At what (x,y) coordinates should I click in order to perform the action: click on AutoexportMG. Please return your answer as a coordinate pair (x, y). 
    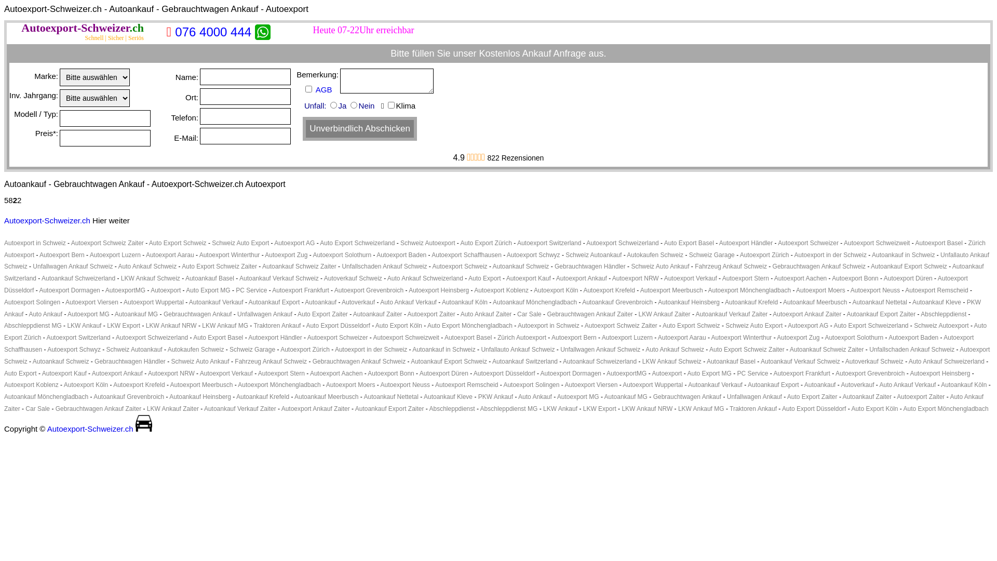
    Looking at the image, I should click on (126, 290).